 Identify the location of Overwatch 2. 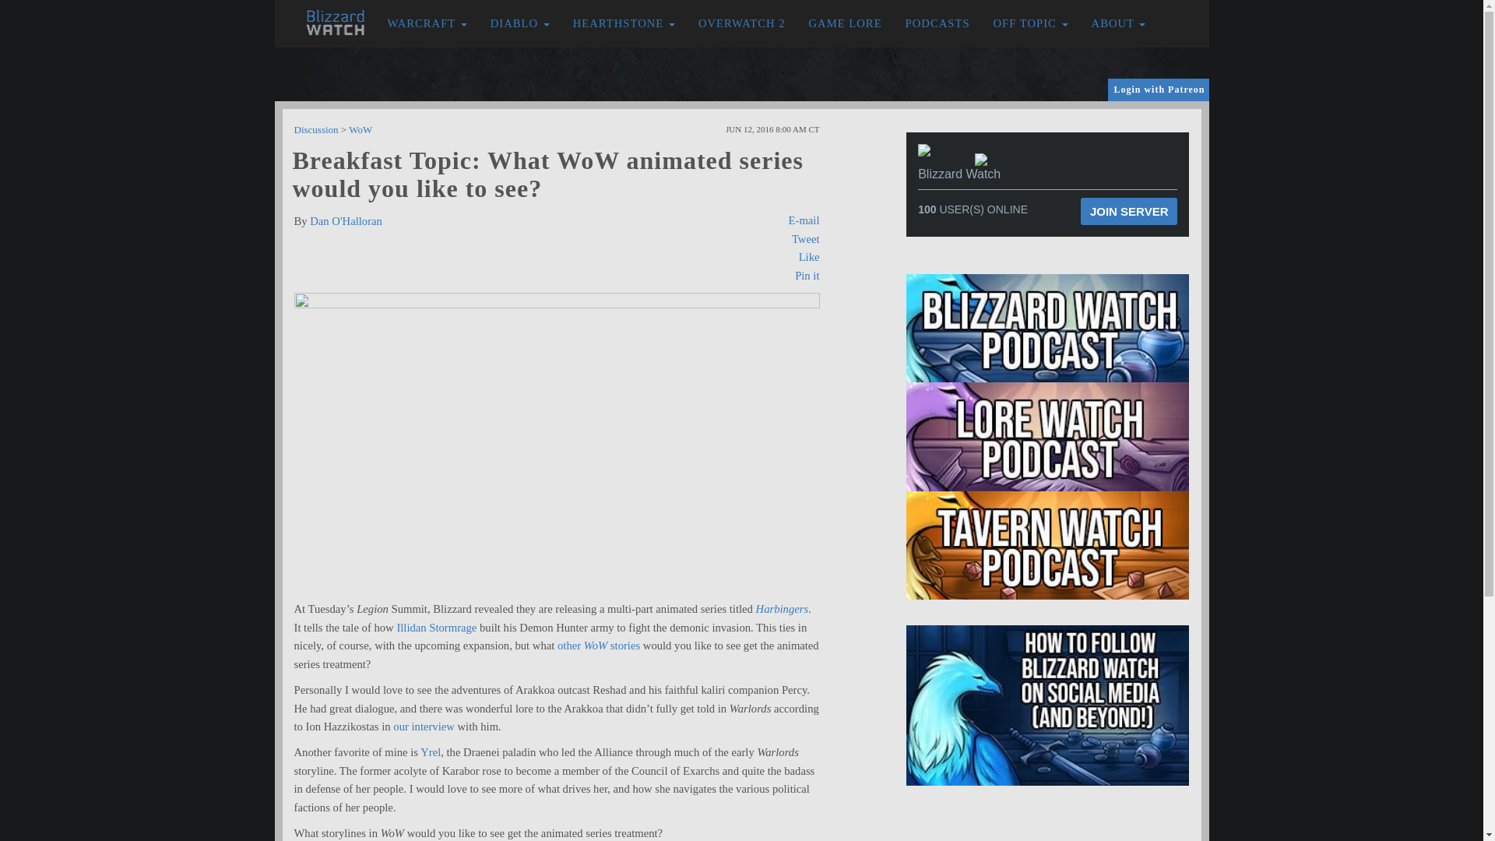
(741, 23).